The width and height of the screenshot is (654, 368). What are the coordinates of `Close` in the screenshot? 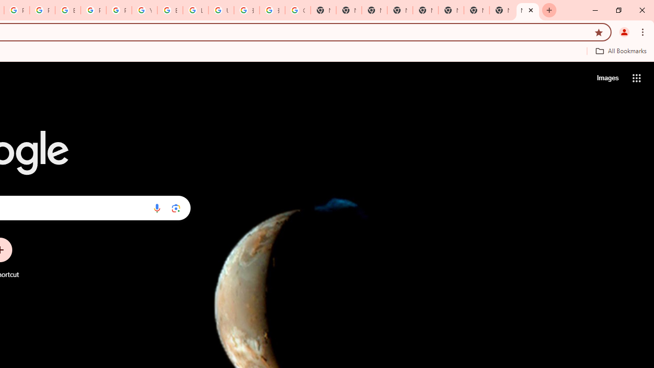 It's located at (531, 10).